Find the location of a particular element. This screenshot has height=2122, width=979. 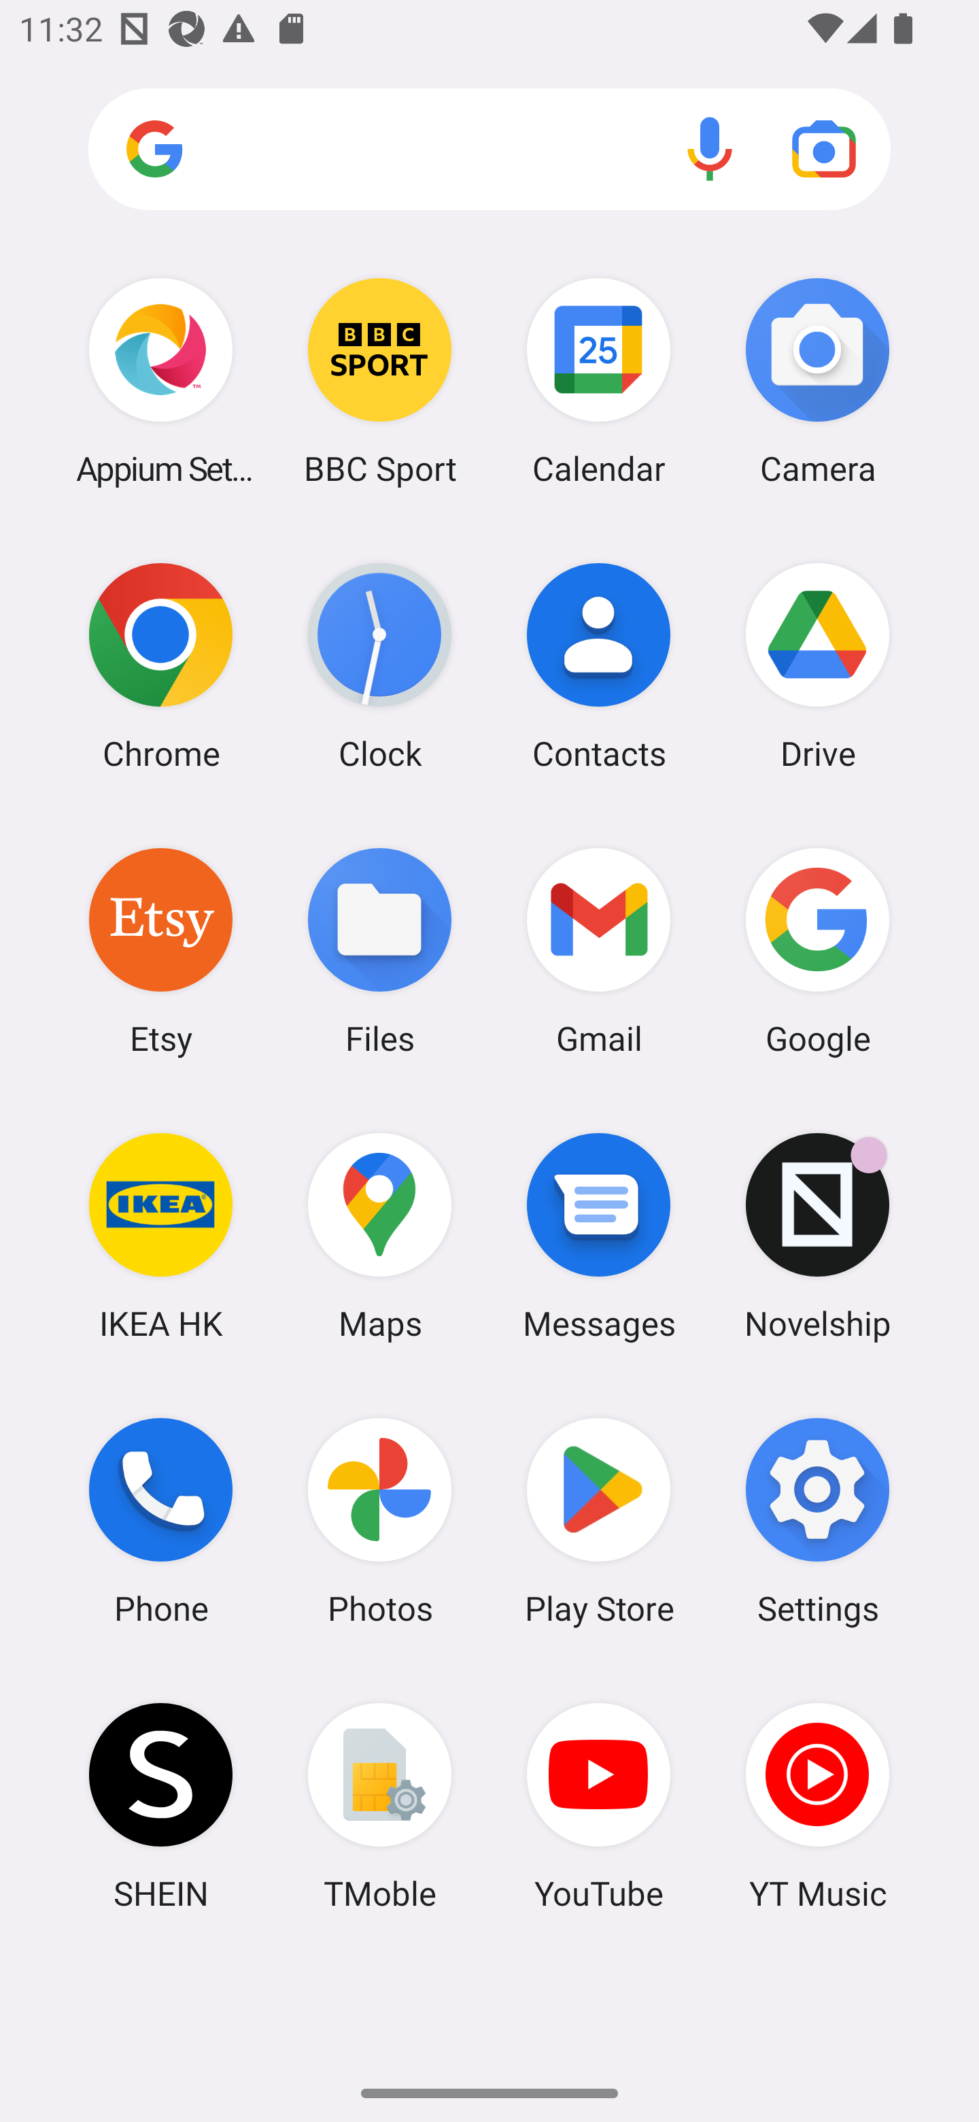

Appium Settings is located at coordinates (160, 381).